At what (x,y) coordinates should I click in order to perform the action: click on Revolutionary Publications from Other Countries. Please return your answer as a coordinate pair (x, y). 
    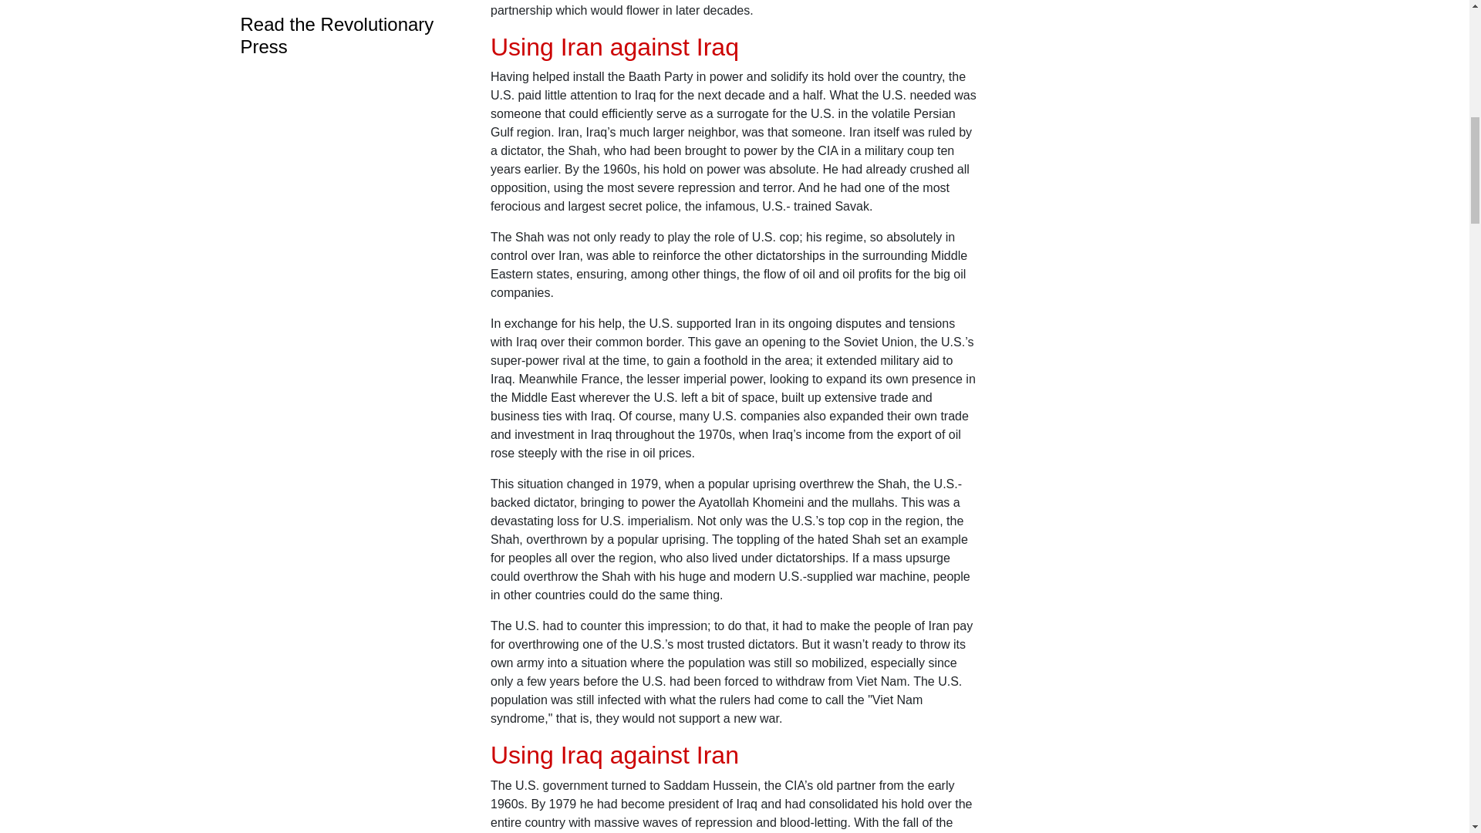
    Looking at the image, I should click on (350, 35).